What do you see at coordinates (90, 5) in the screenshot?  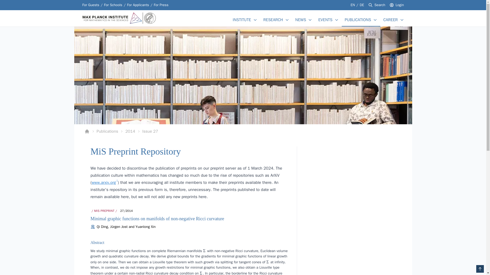 I see `Institute` at bounding box center [90, 5].